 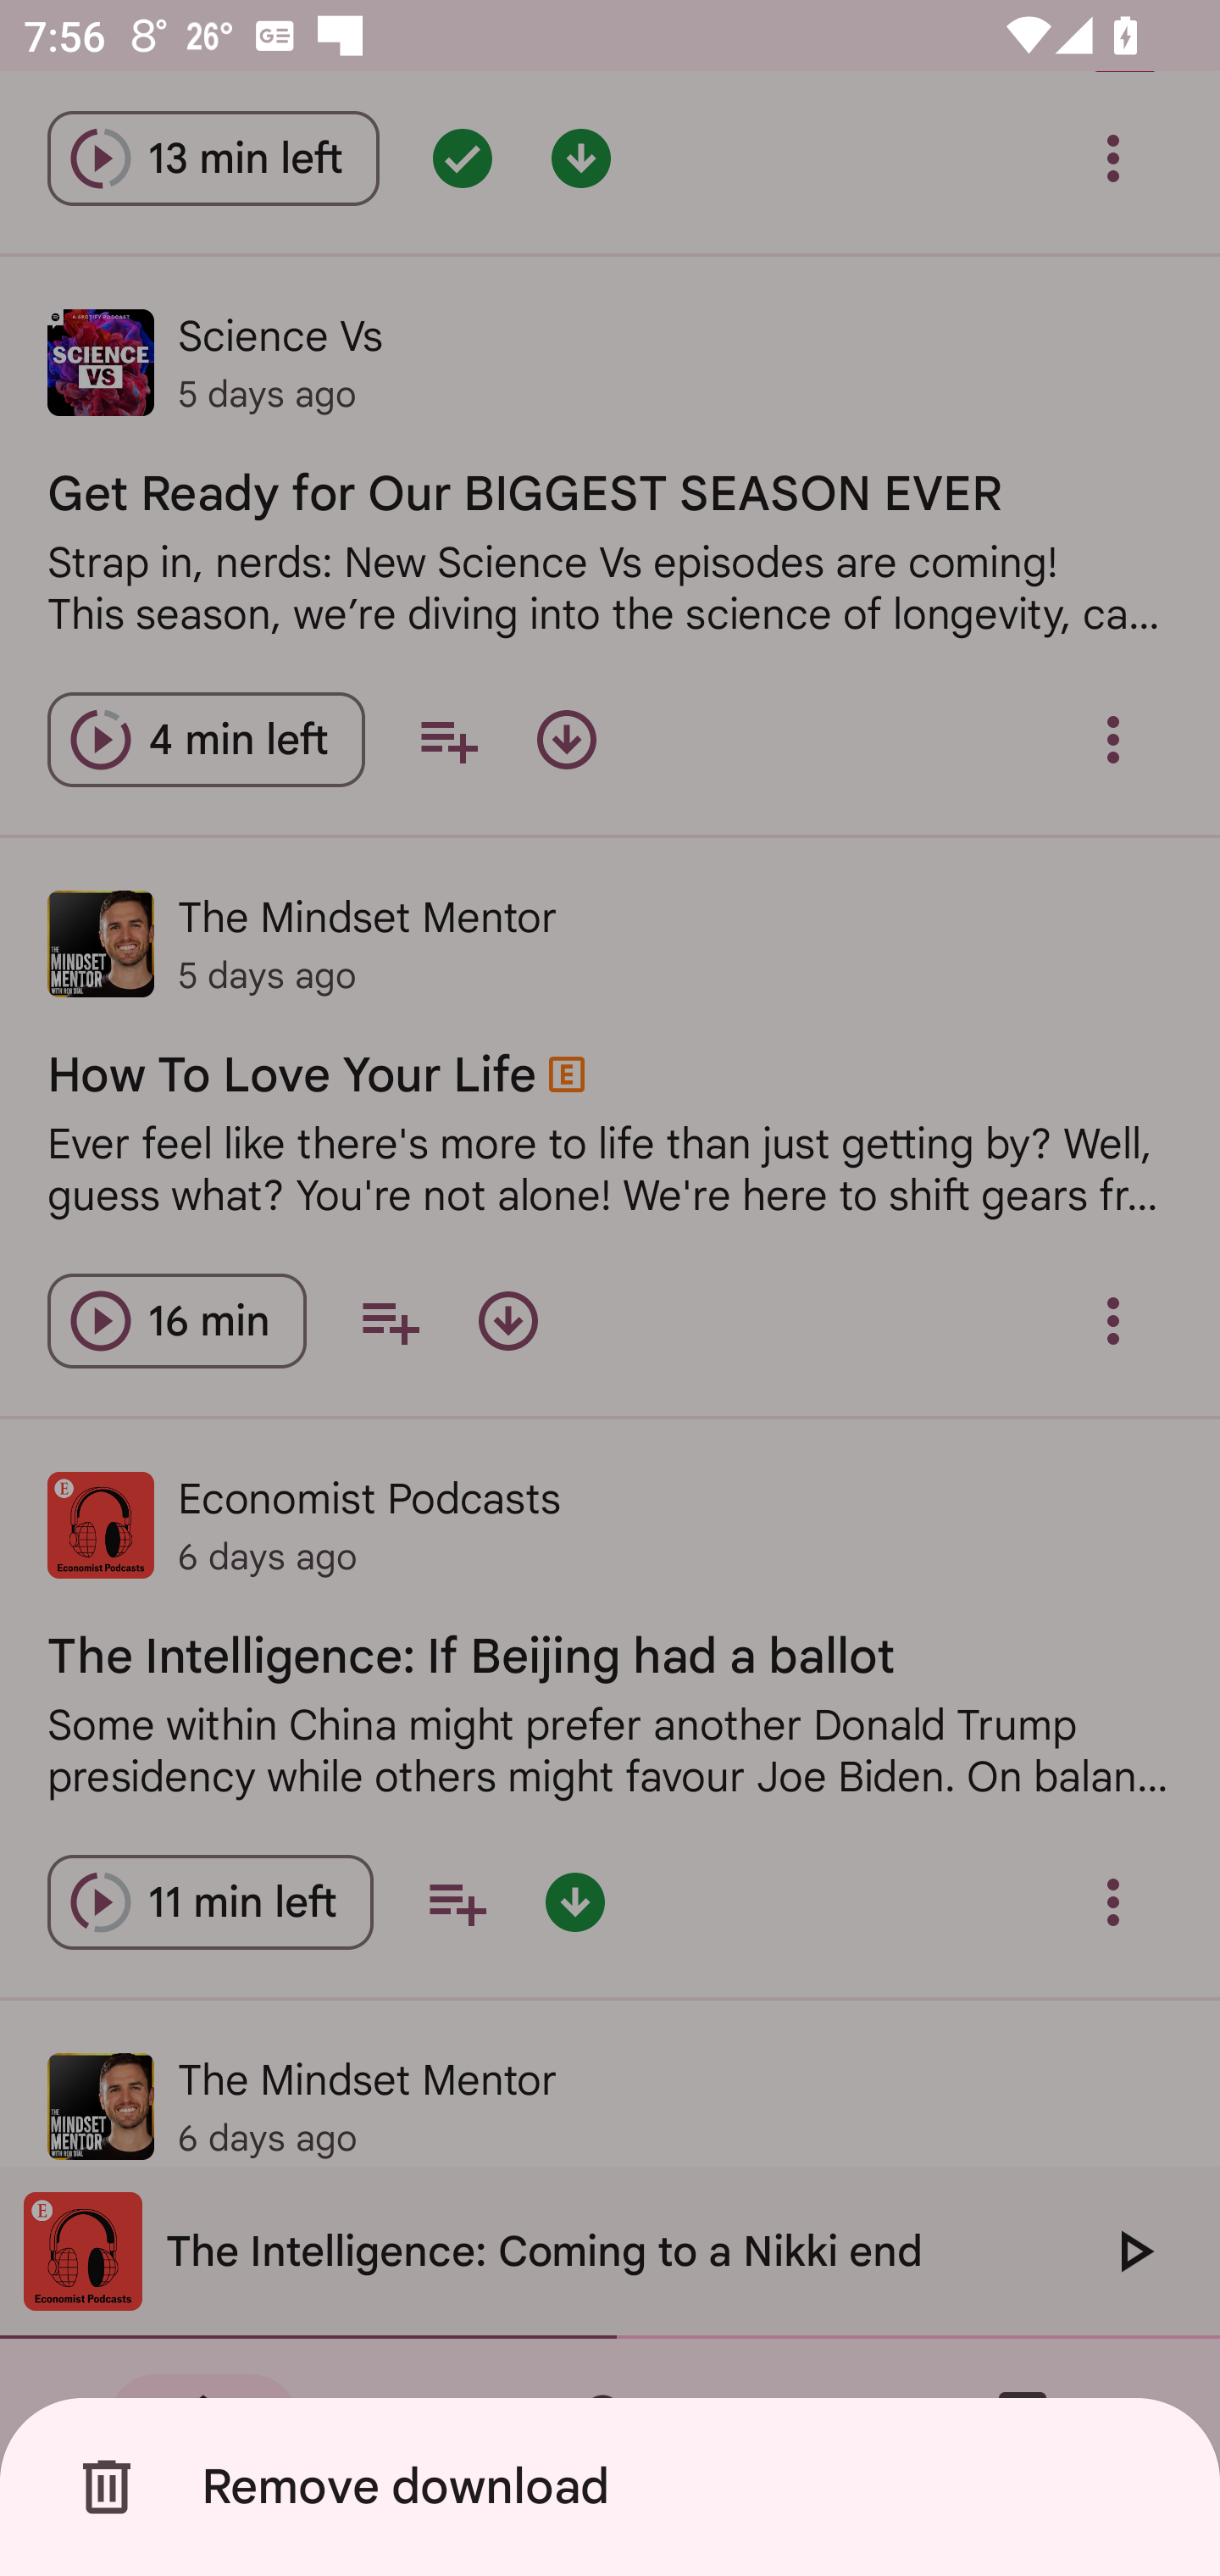 I want to click on Remove download, so click(x=616, y=2487).